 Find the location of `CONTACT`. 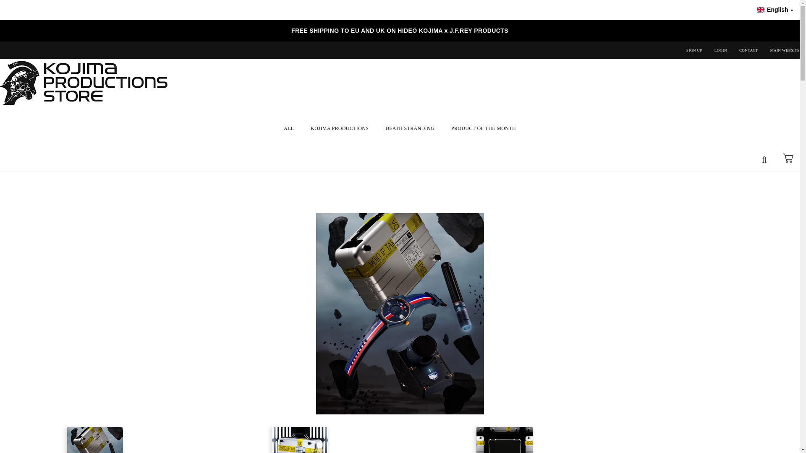

CONTACT is located at coordinates (748, 50).